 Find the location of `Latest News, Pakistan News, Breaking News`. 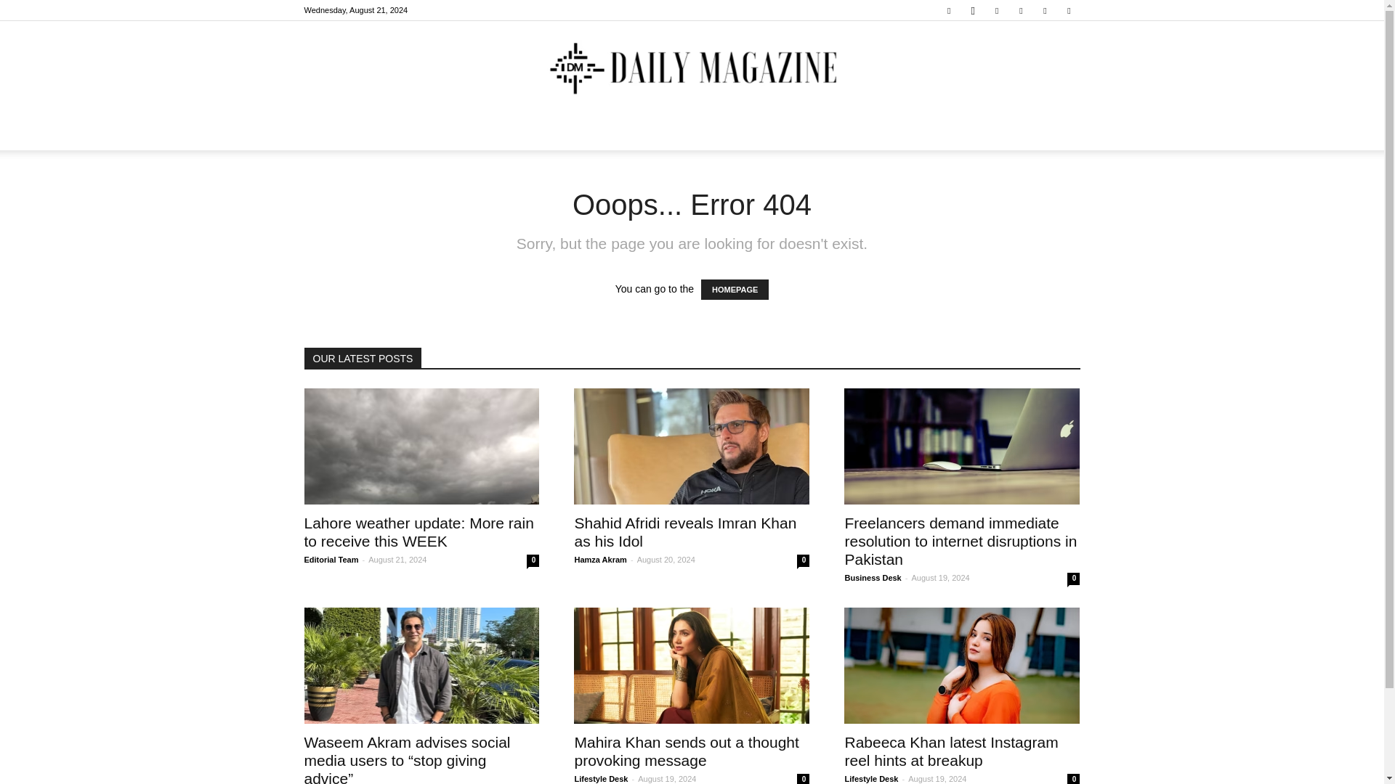

Latest News, Pakistan News, Breaking News is located at coordinates (692, 69).